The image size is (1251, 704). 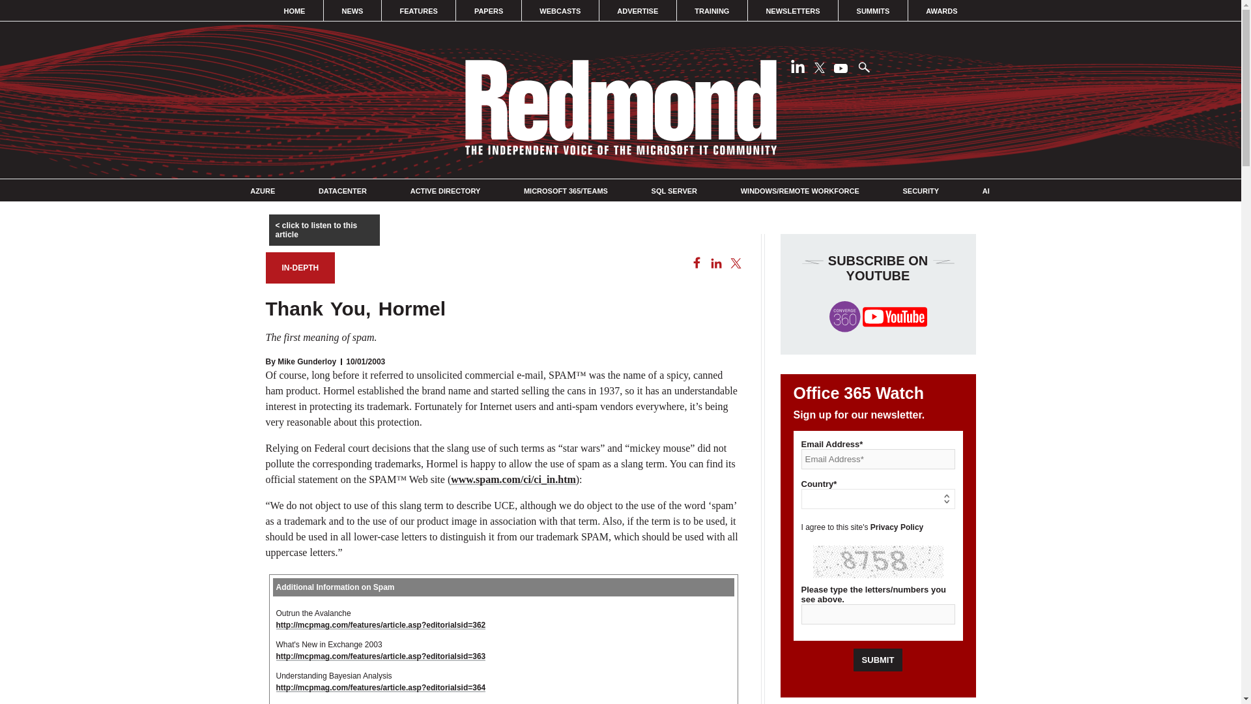 What do you see at coordinates (300, 267) in the screenshot?
I see `IN-DEPTH` at bounding box center [300, 267].